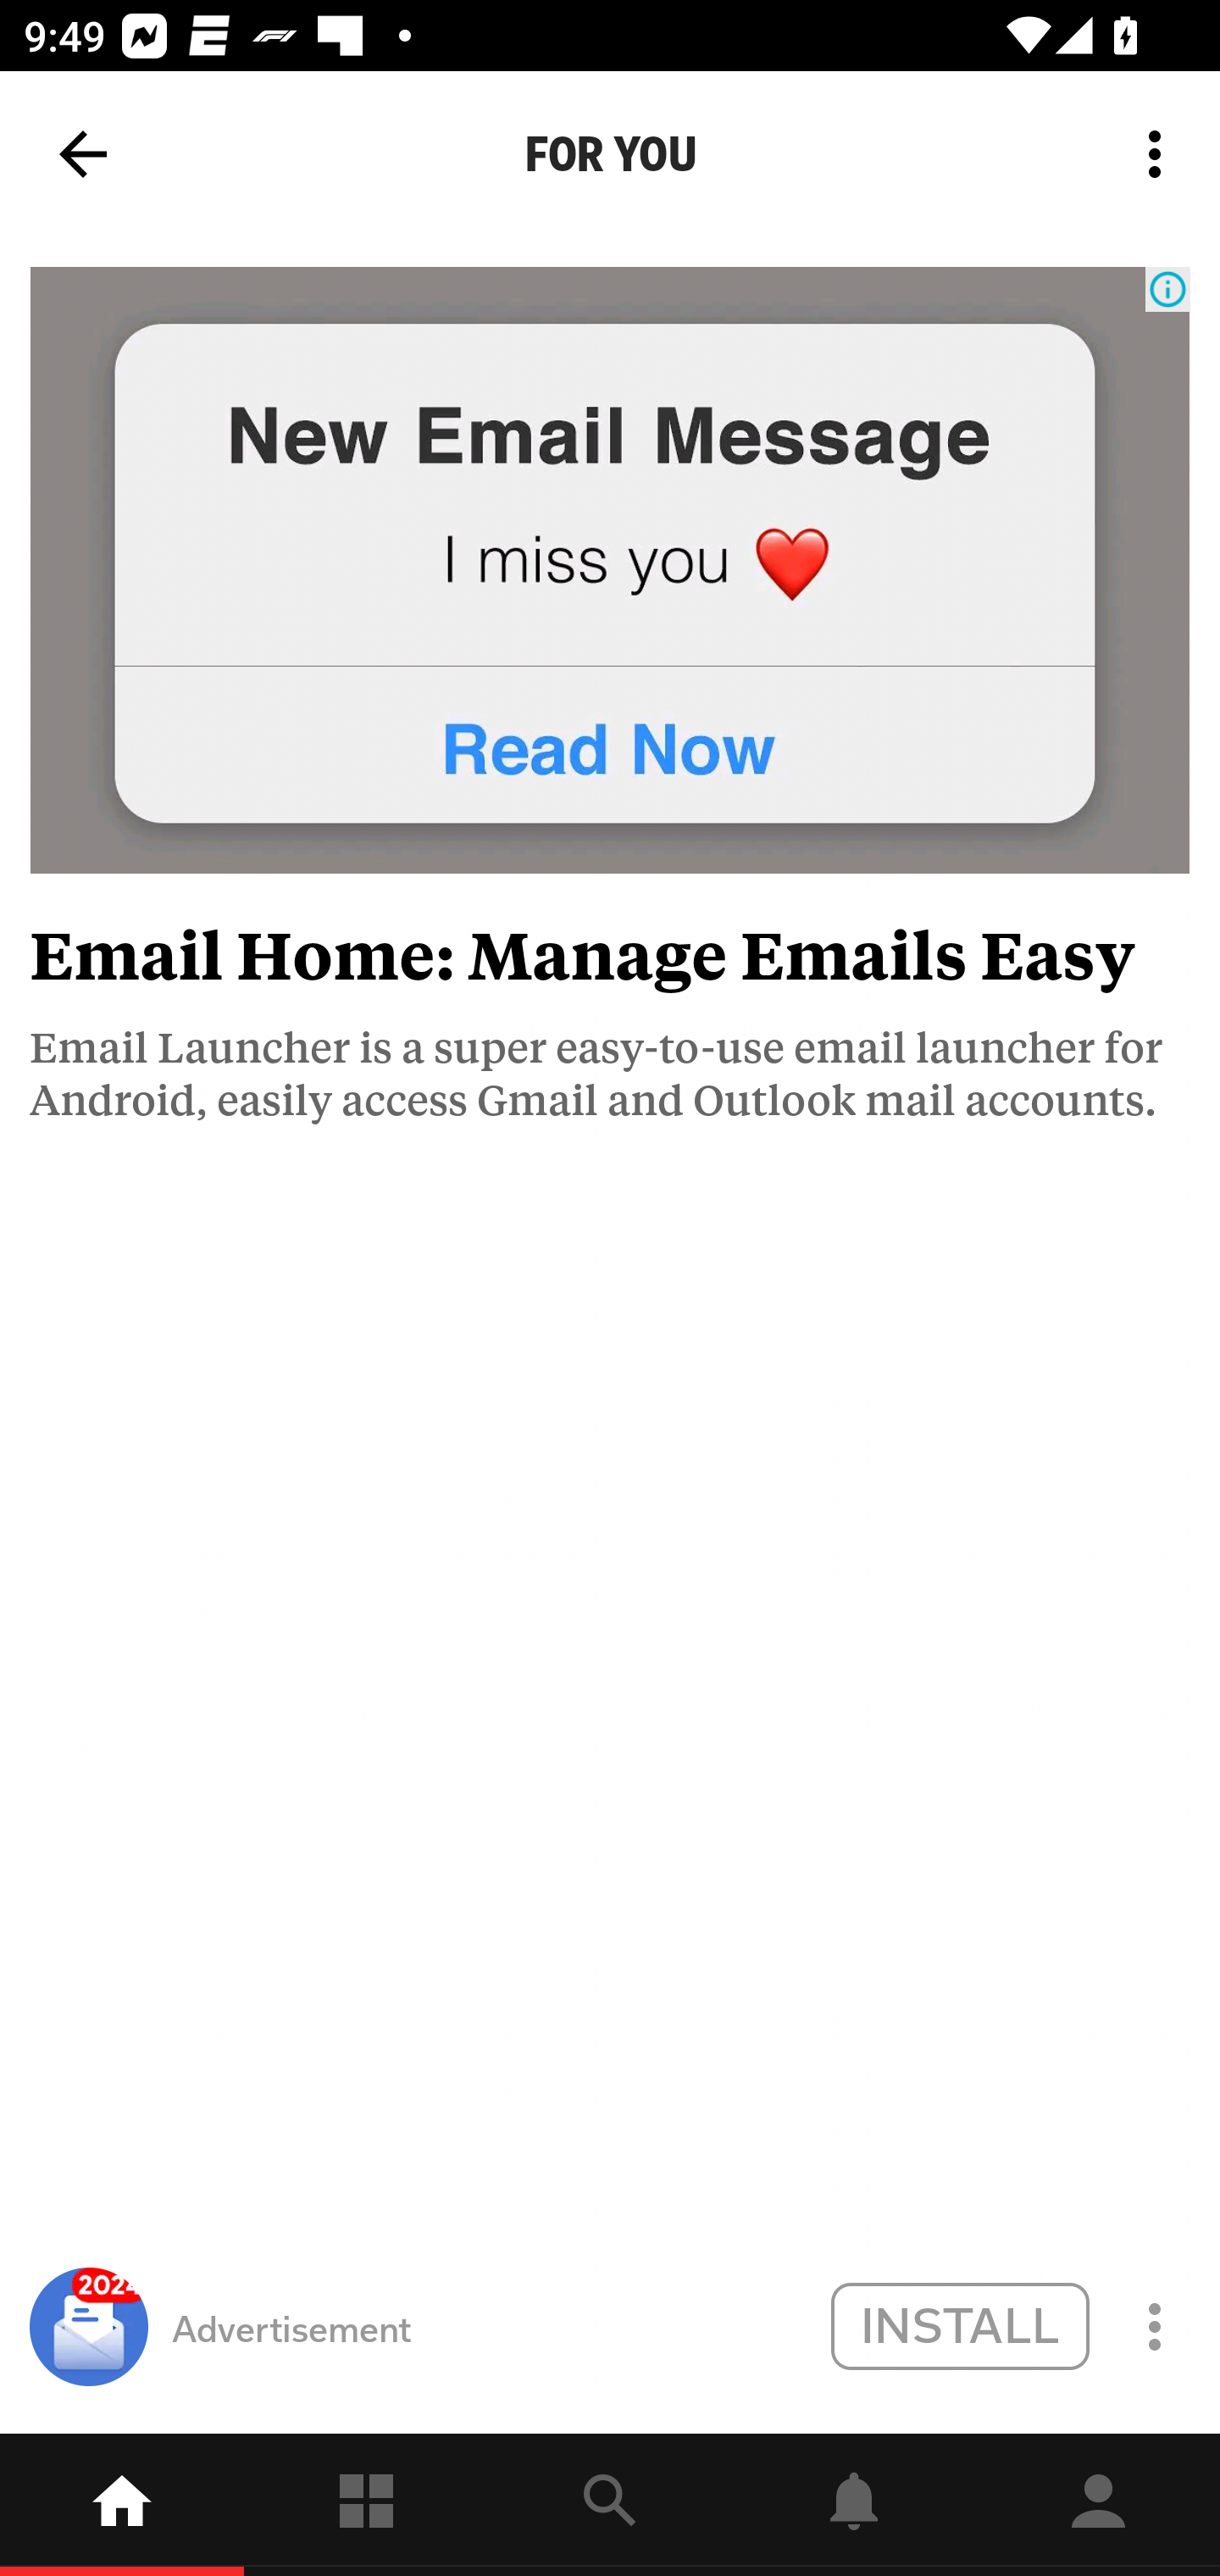 This screenshot has width=1220, height=2576. What do you see at coordinates (83, 154) in the screenshot?
I see `Back` at bounding box center [83, 154].